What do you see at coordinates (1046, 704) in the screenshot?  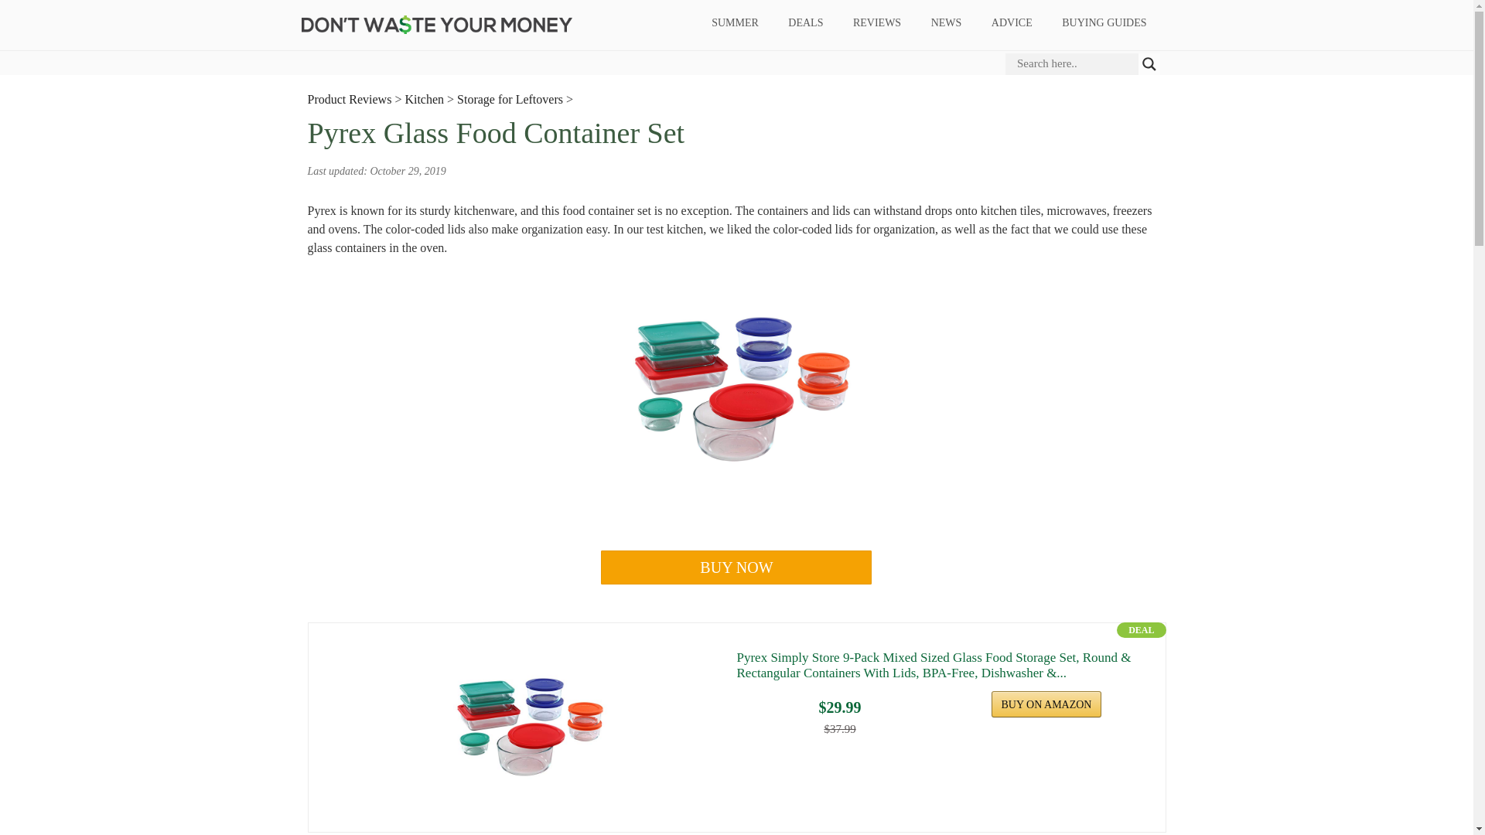 I see `BUY ON AMAZON` at bounding box center [1046, 704].